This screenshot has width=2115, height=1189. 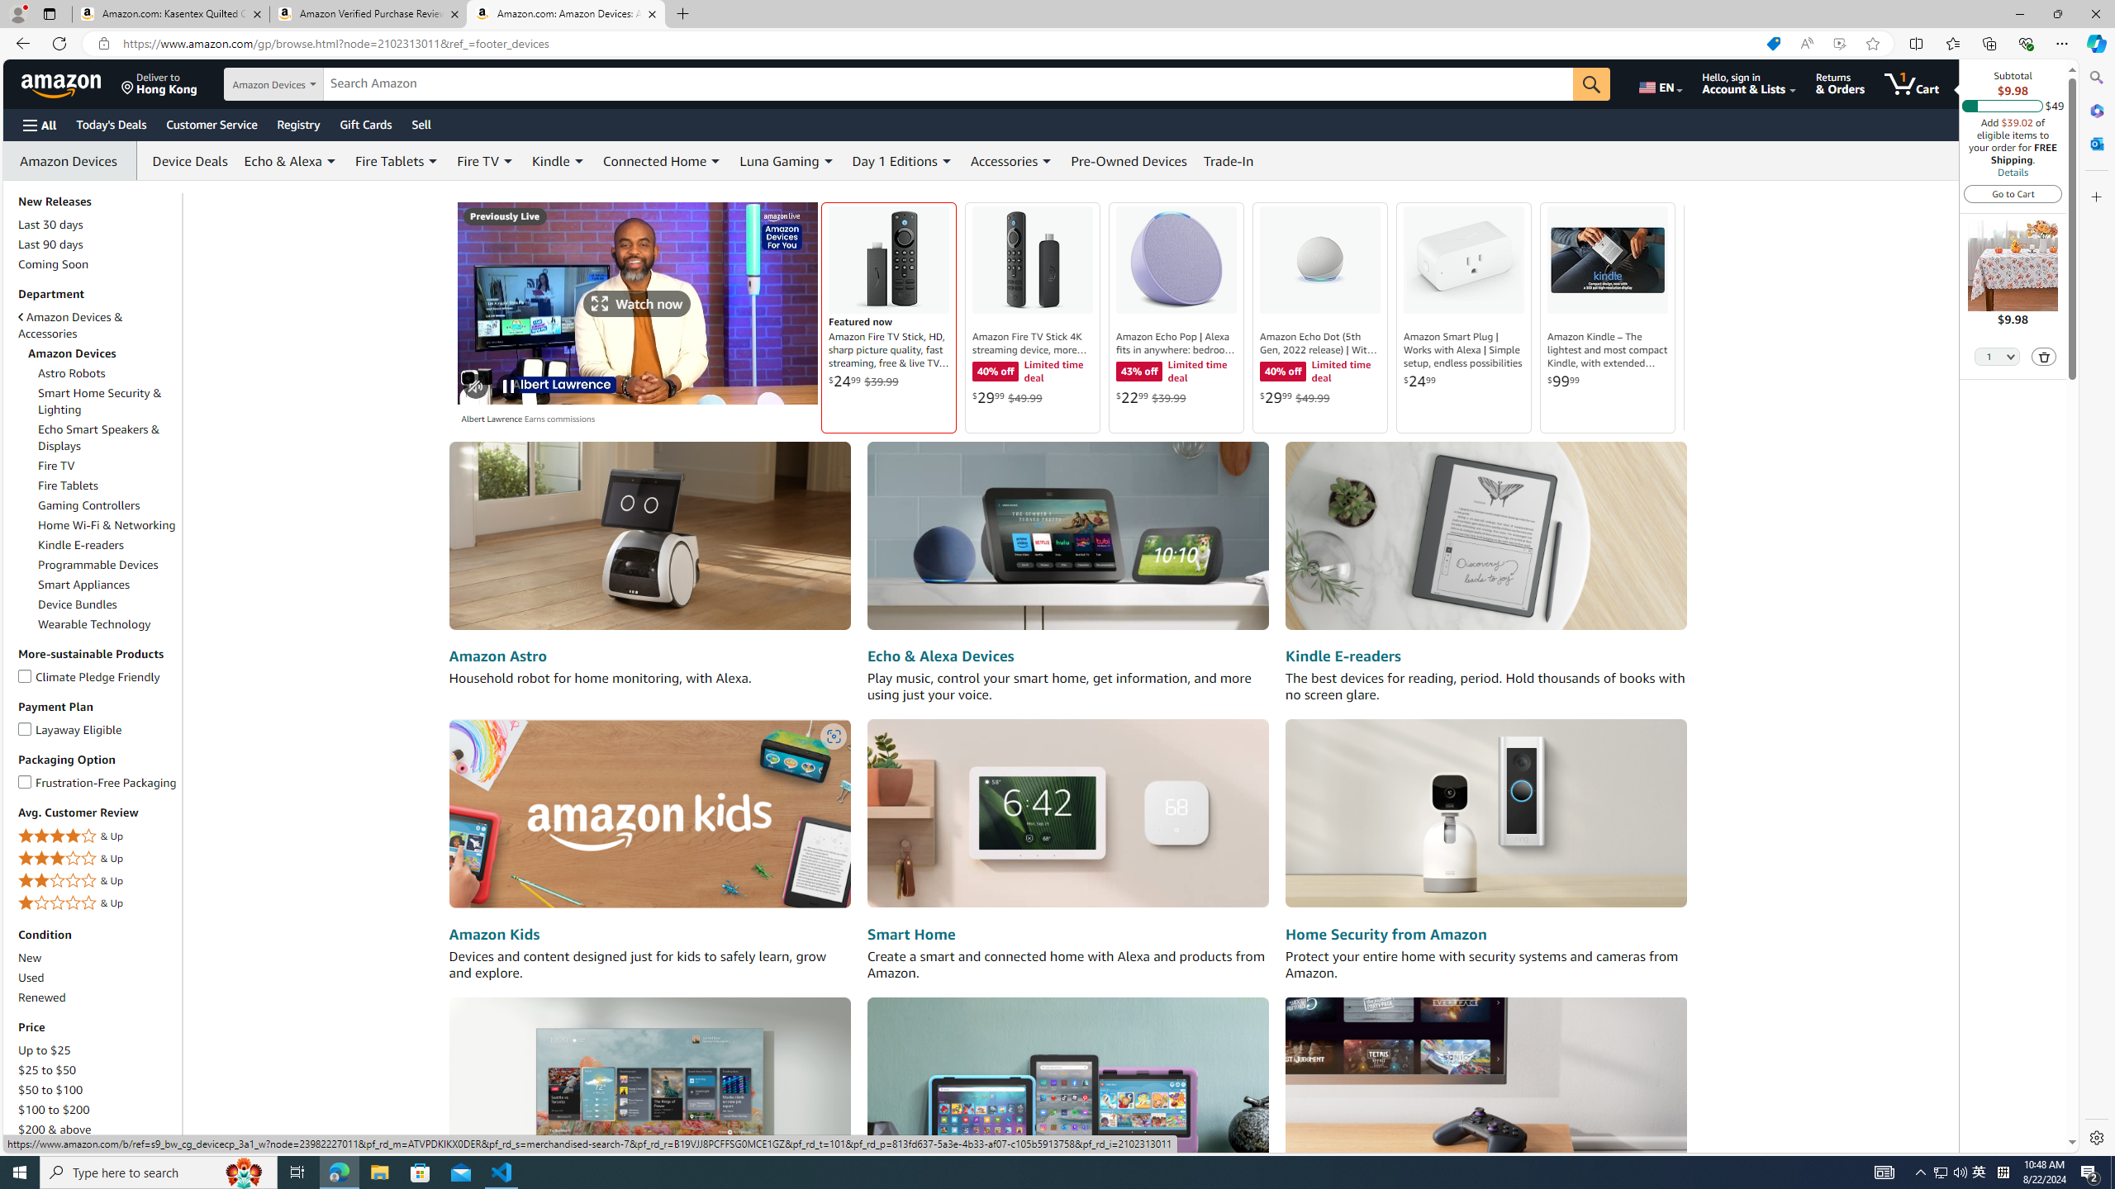 I want to click on Fire Tablets, so click(x=68, y=486).